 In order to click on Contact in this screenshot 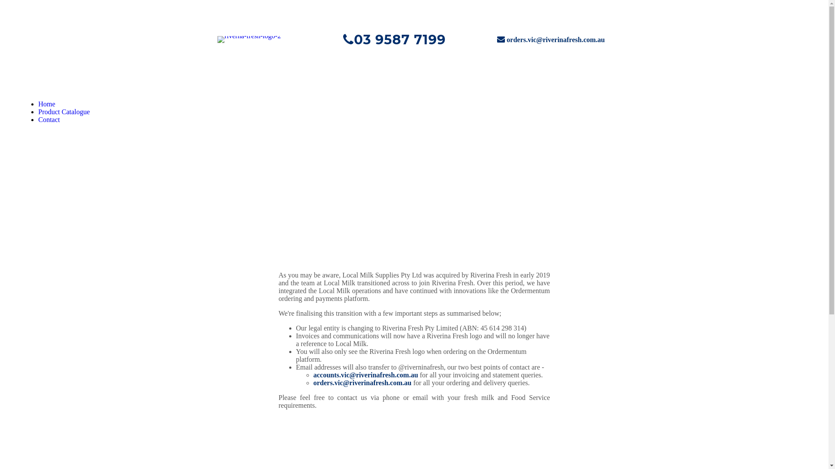, I will do `click(49, 120)`.